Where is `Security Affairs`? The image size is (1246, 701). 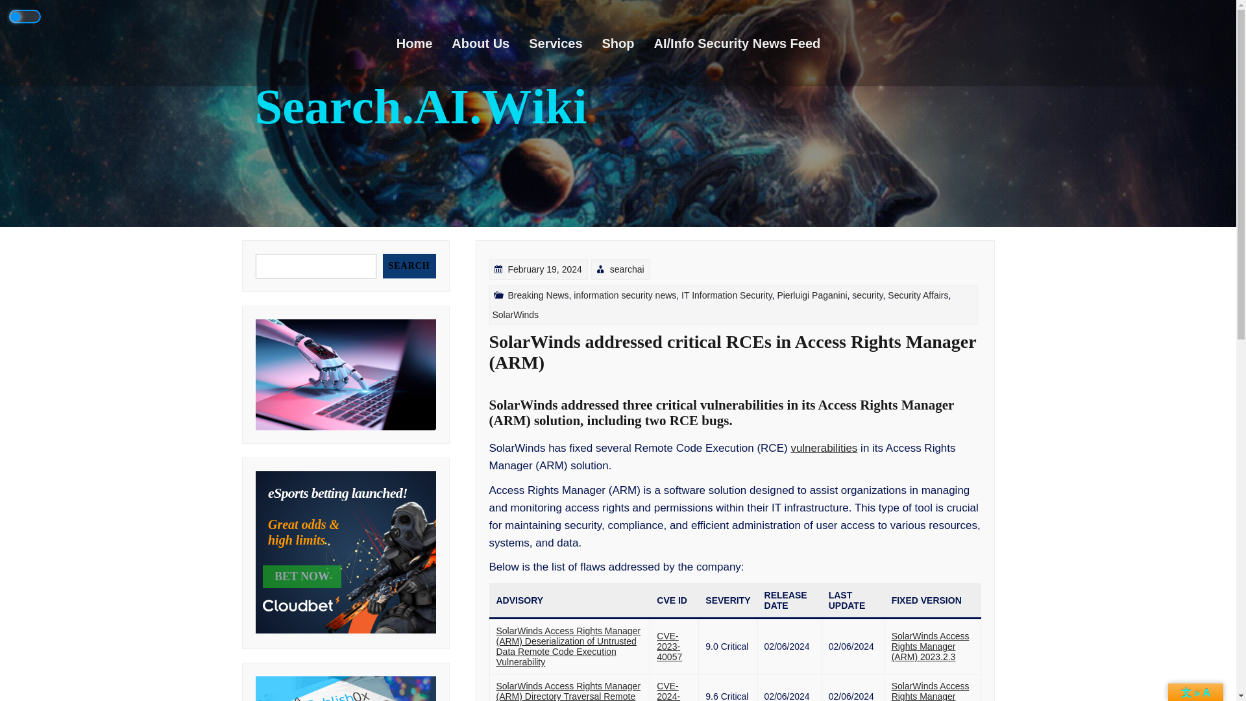 Security Affairs is located at coordinates (901, 349).